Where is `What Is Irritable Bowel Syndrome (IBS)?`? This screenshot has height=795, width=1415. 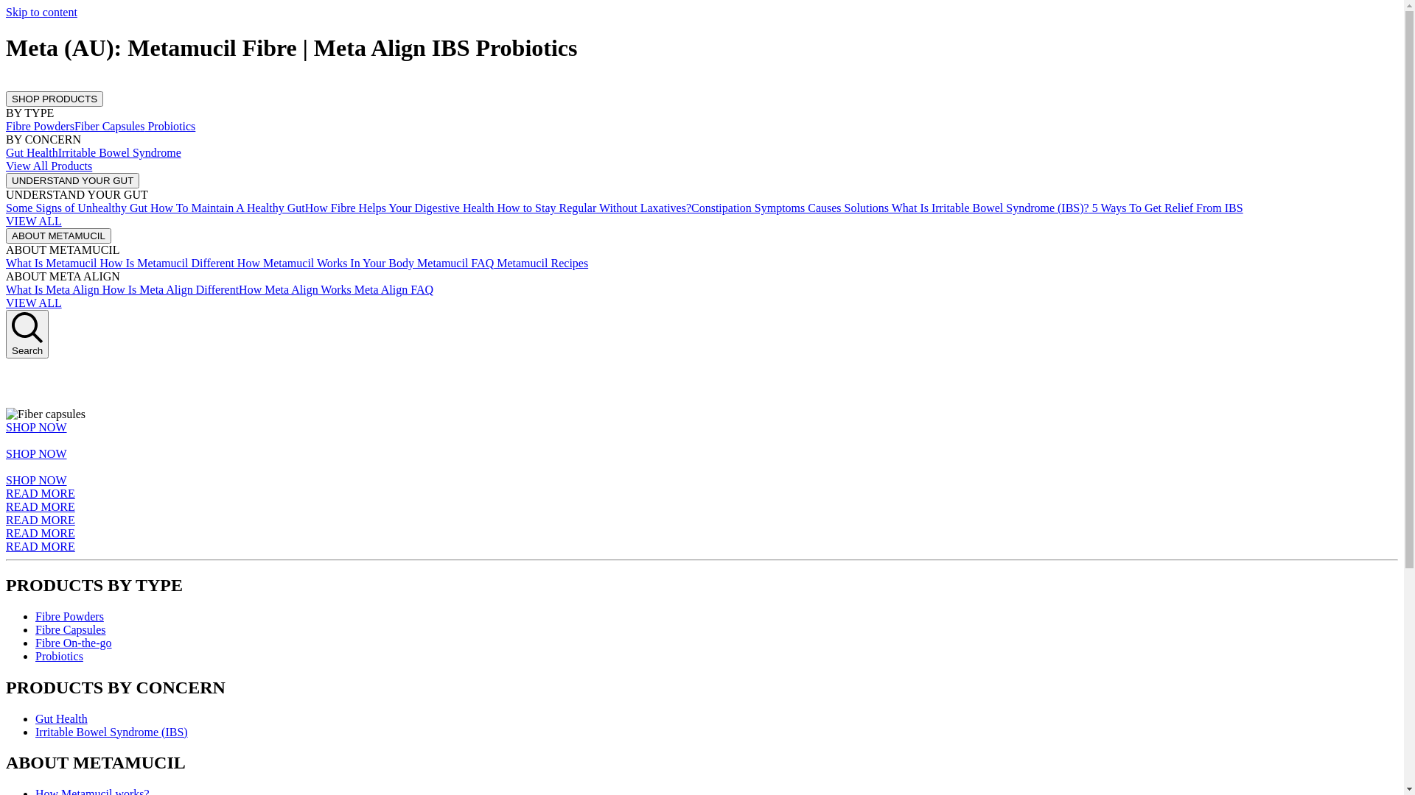
What Is Irritable Bowel Syndrome (IBS)? is located at coordinates (989, 208).